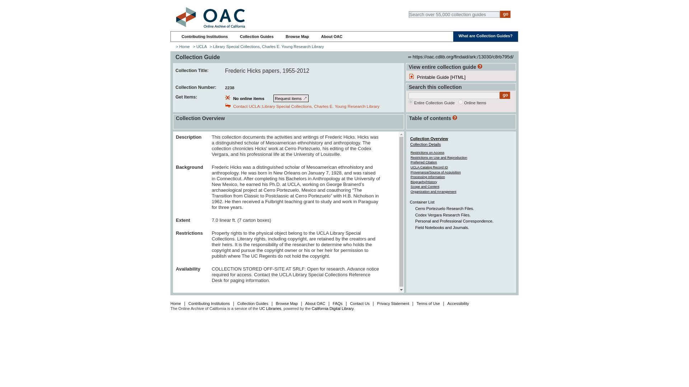  Describe the element at coordinates (297, 37) in the screenshot. I see `Browse Map` at that location.